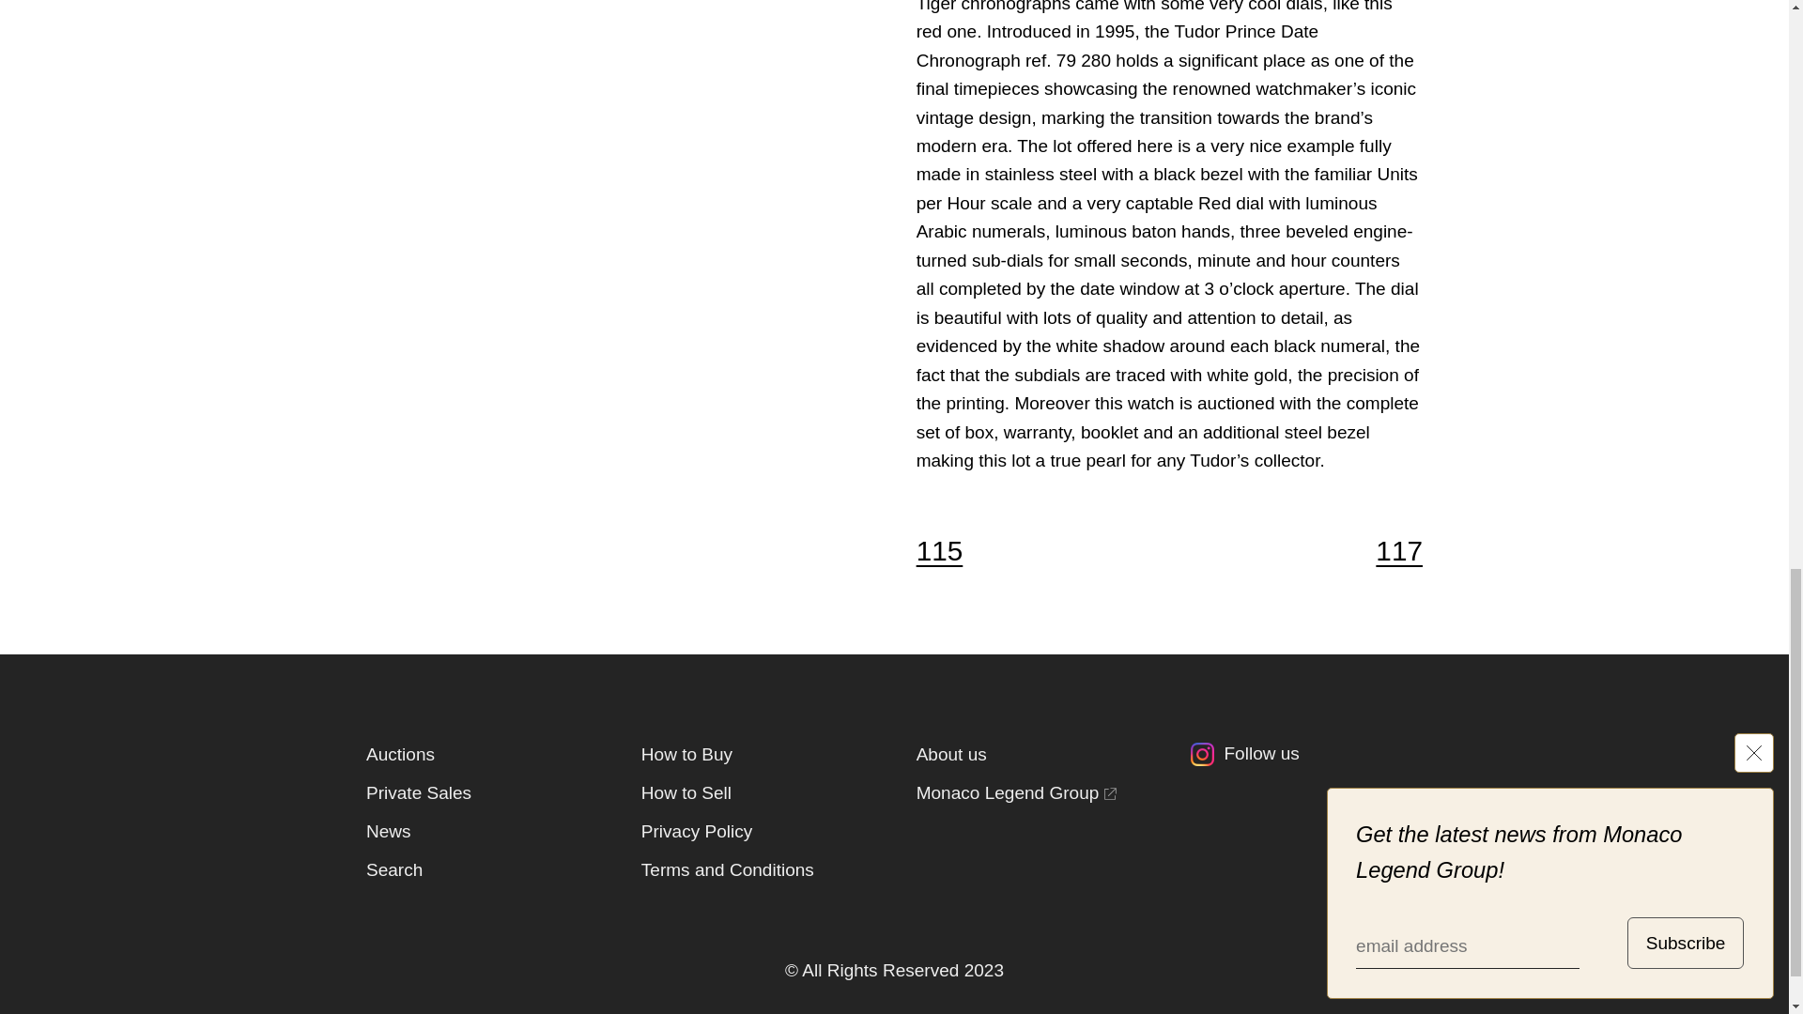  Describe the element at coordinates (388, 831) in the screenshot. I see `News` at that location.